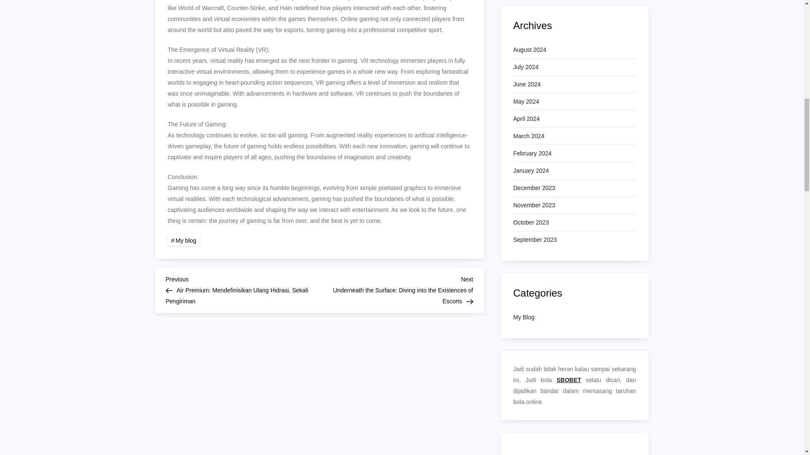 This screenshot has width=810, height=455. What do you see at coordinates (534, 188) in the screenshot?
I see `December 2023` at bounding box center [534, 188].